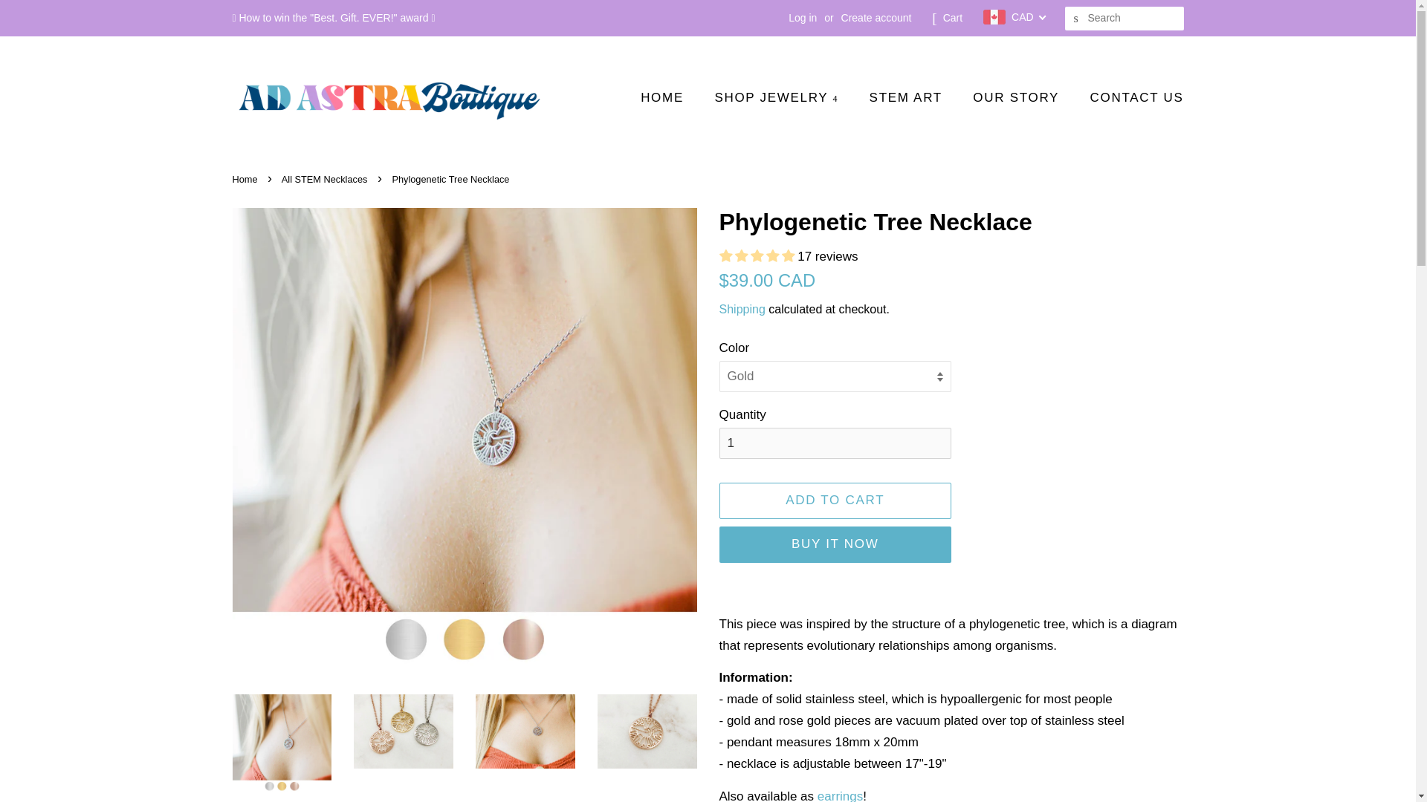 The height and width of the screenshot is (802, 1427). What do you see at coordinates (908, 98) in the screenshot?
I see `STEM ART` at bounding box center [908, 98].